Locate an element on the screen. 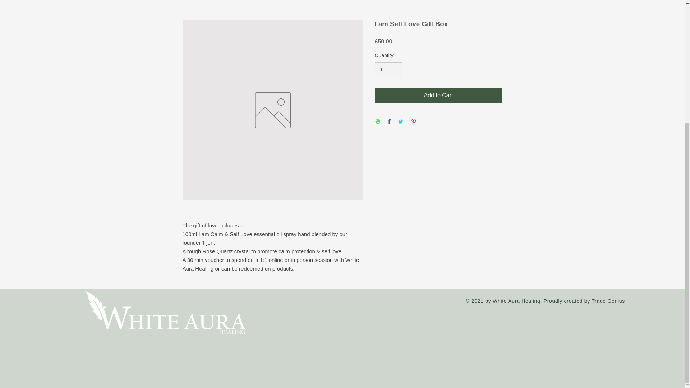  1 is located at coordinates (388, 69).